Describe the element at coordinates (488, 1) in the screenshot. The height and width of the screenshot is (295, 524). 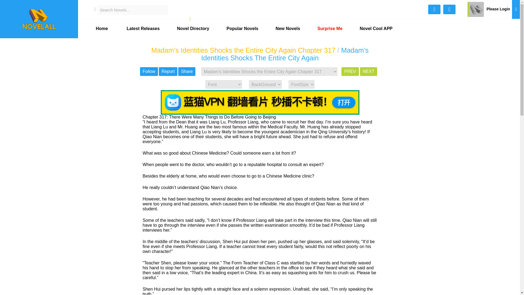
I see `Login` at that location.